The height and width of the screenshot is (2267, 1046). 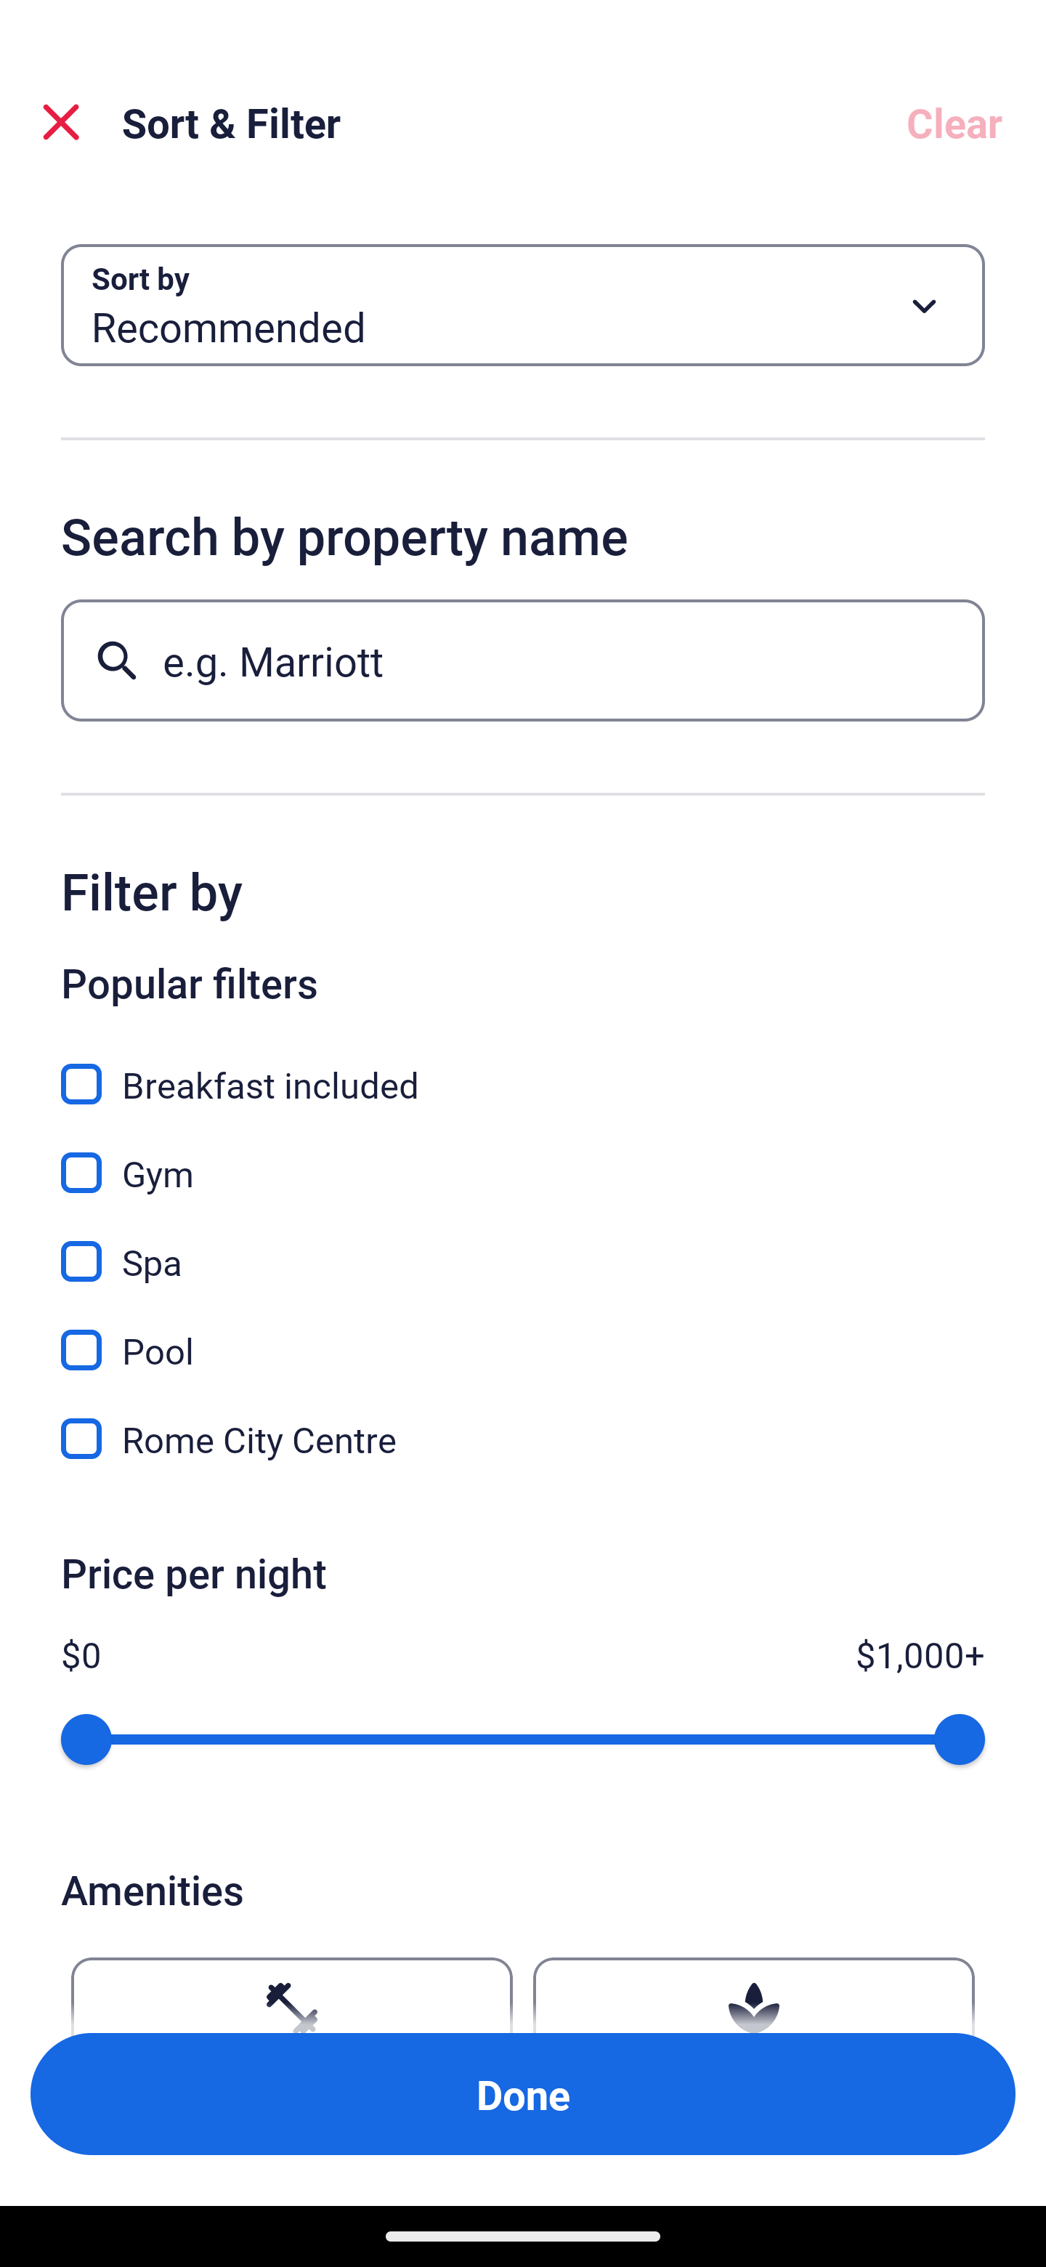 What do you see at coordinates (523, 1245) in the screenshot?
I see `Spa, Spa` at bounding box center [523, 1245].